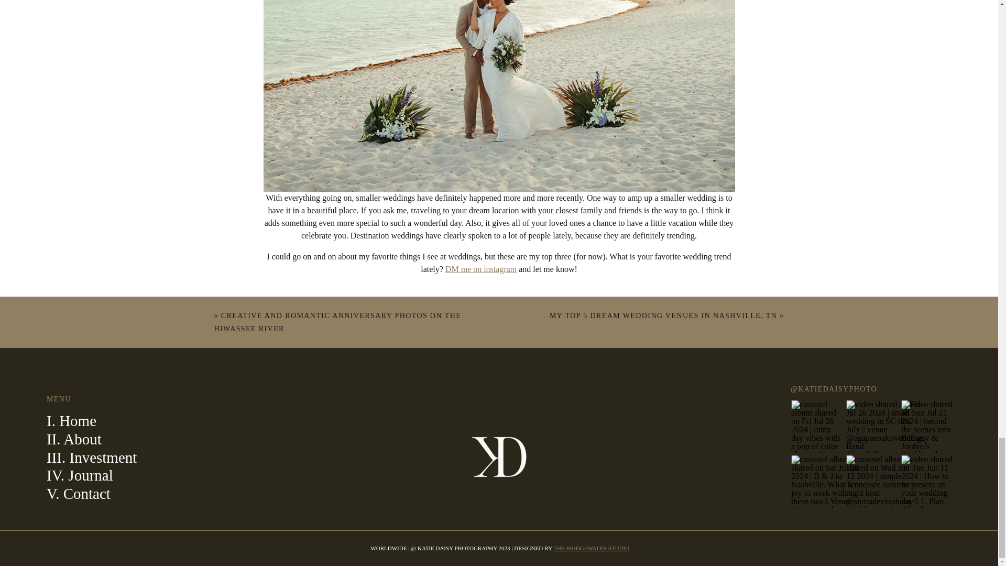  Describe the element at coordinates (91, 457) in the screenshot. I see `III. Investment` at that location.